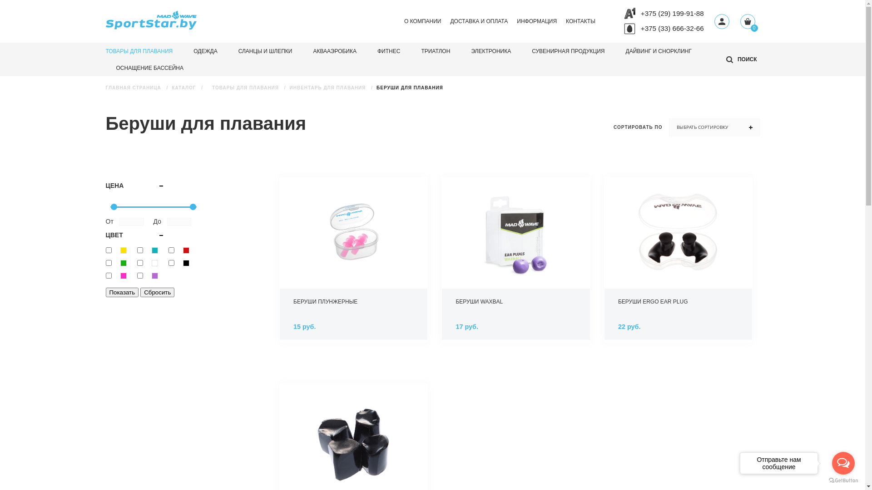 The image size is (872, 490). What do you see at coordinates (672, 28) in the screenshot?
I see `+375 (33) 666-32-66` at bounding box center [672, 28].